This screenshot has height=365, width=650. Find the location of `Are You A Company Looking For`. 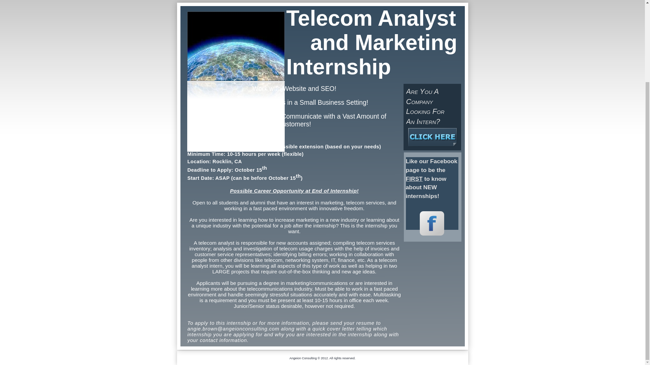

Are You A Company Looking For is located at coordinates (425, 101).